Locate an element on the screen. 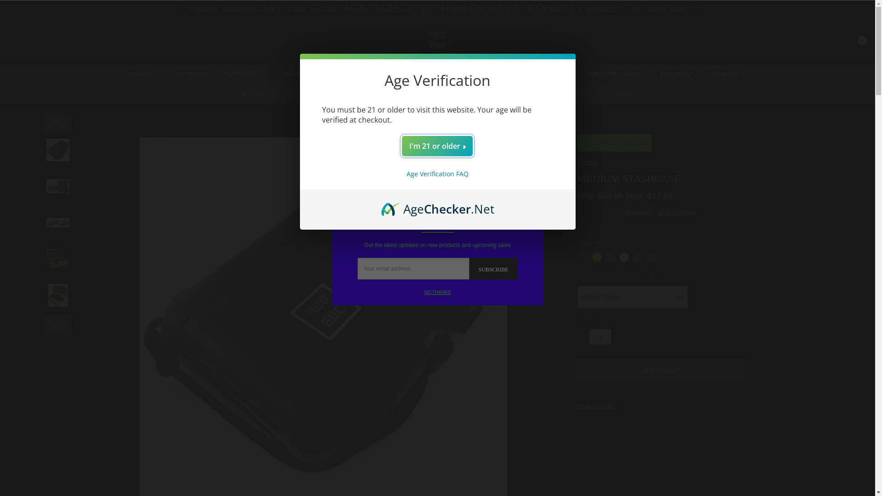 Image resolution: width=882 pixels, height=496 pixels. ARIZER is located at coordinates (143, 74).